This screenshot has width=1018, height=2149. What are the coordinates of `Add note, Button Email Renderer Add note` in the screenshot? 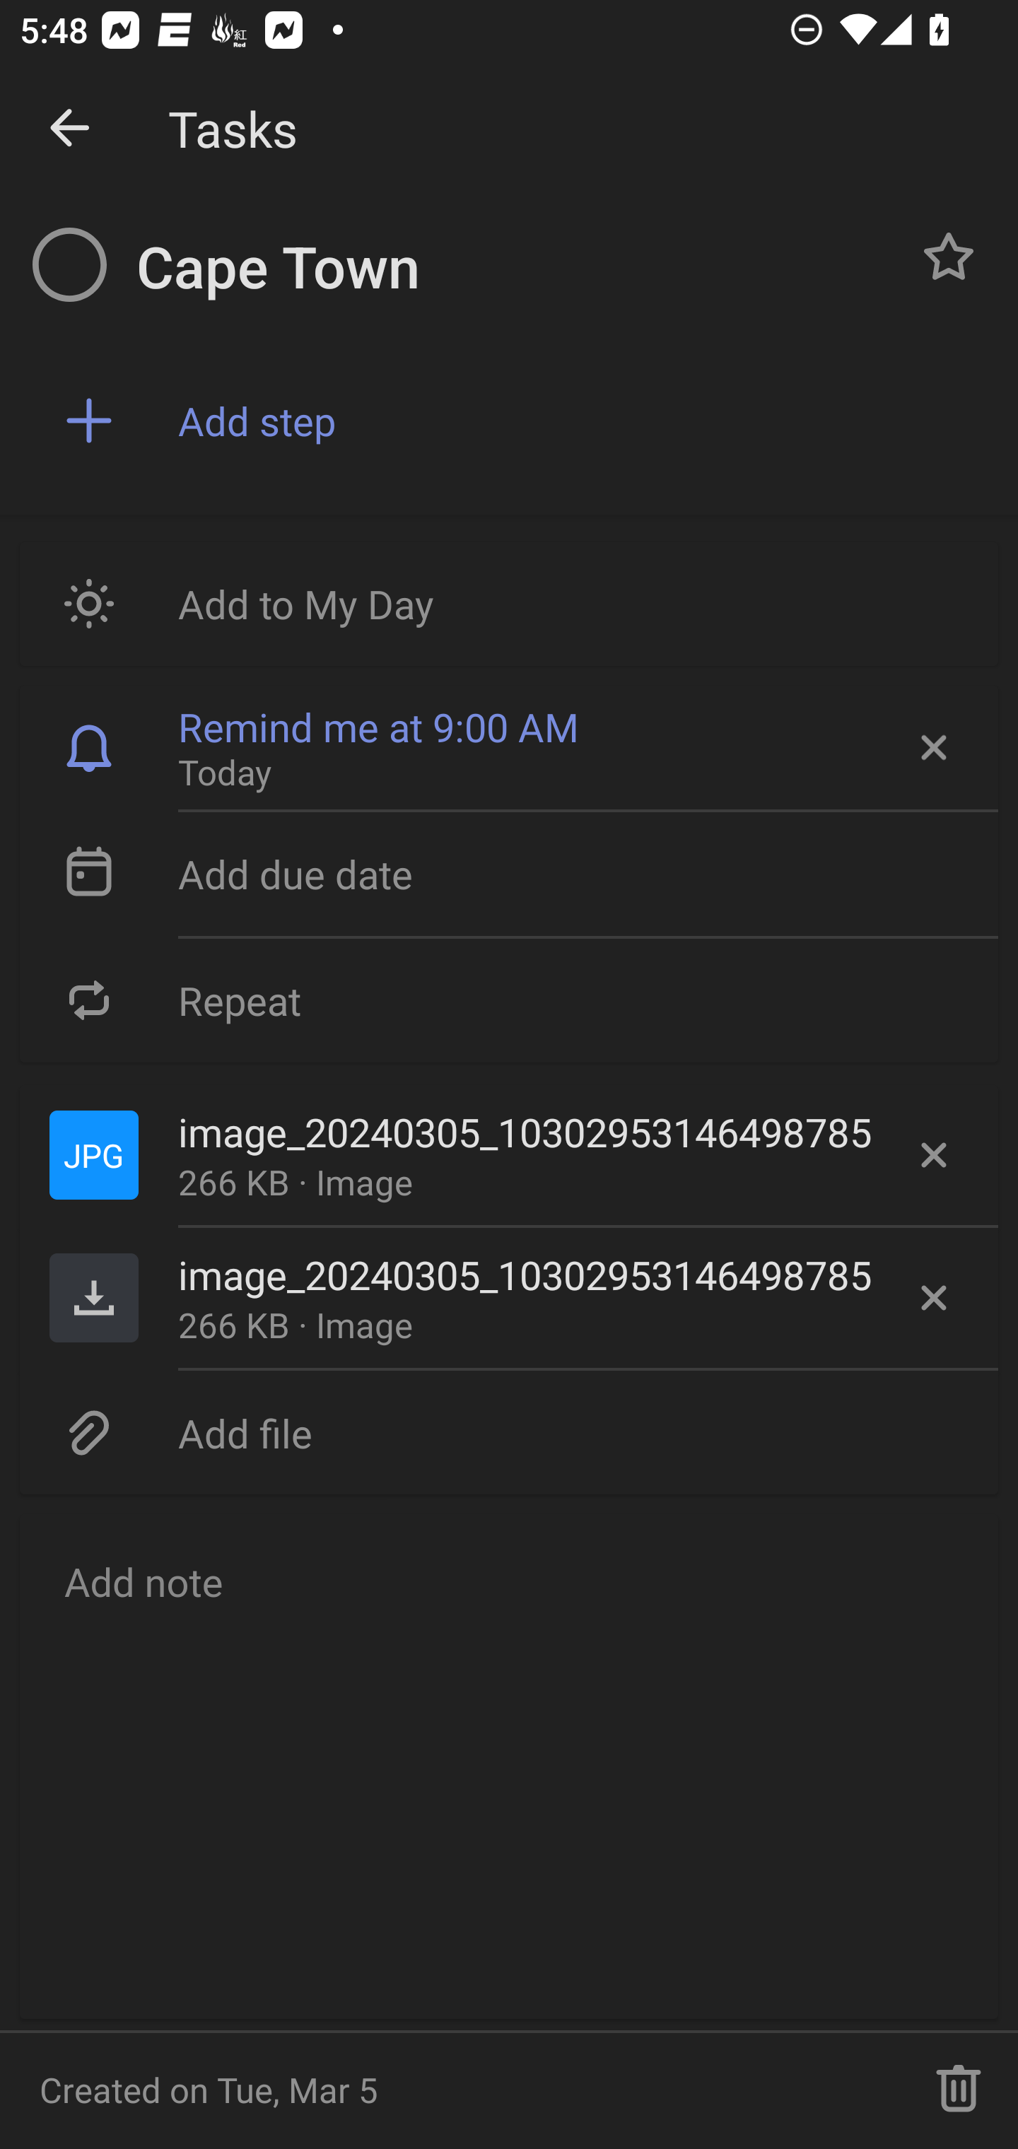 It's located at (509, 1766).